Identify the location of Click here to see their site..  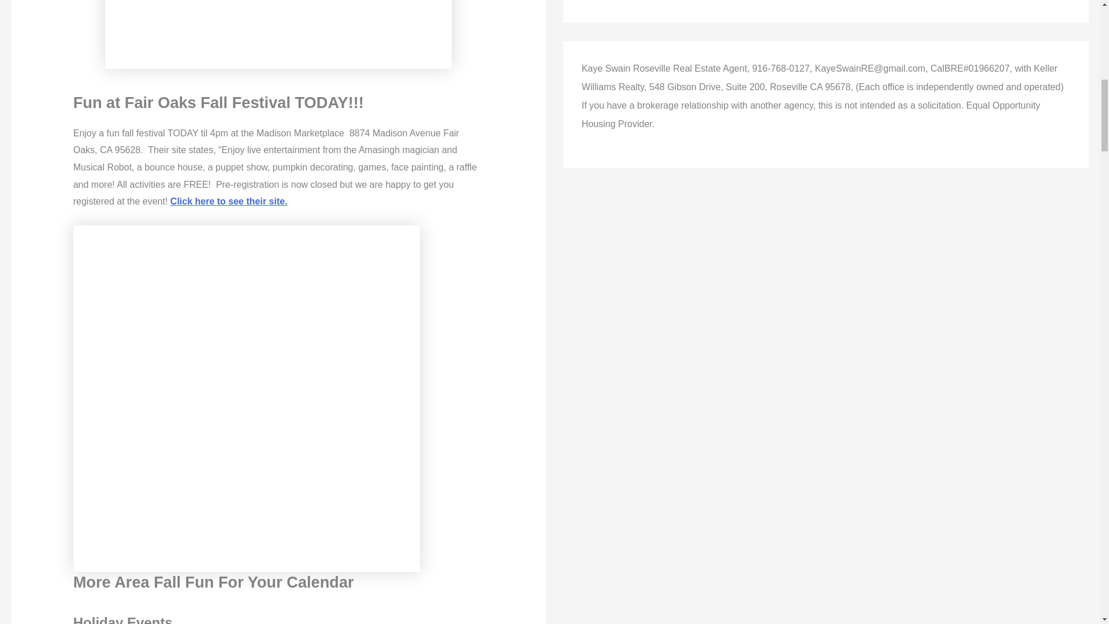
(229, 201).